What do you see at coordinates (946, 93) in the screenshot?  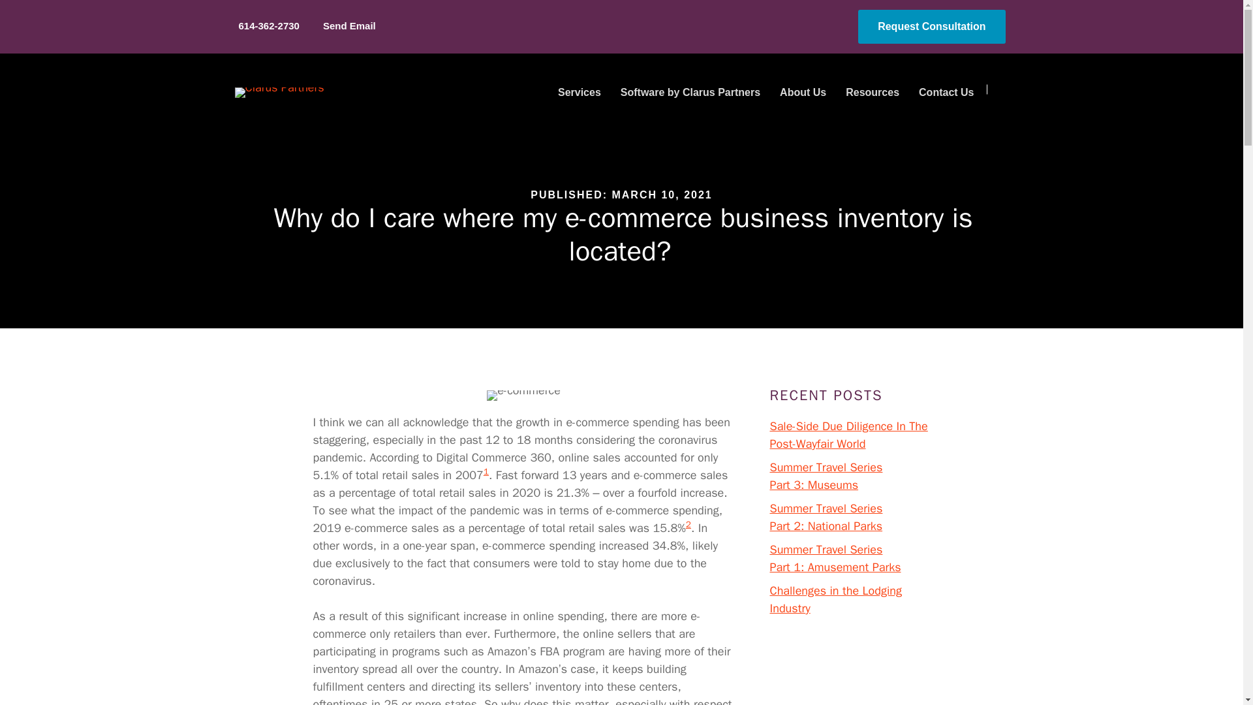 I see `Contact Us` at bounding box center [946, 93].